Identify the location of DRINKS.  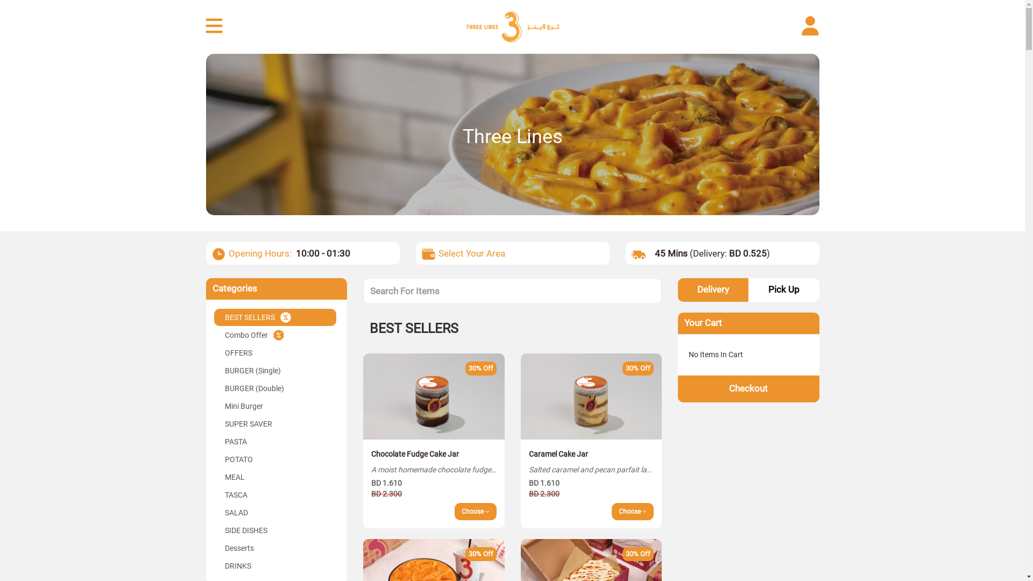
(275, 566).